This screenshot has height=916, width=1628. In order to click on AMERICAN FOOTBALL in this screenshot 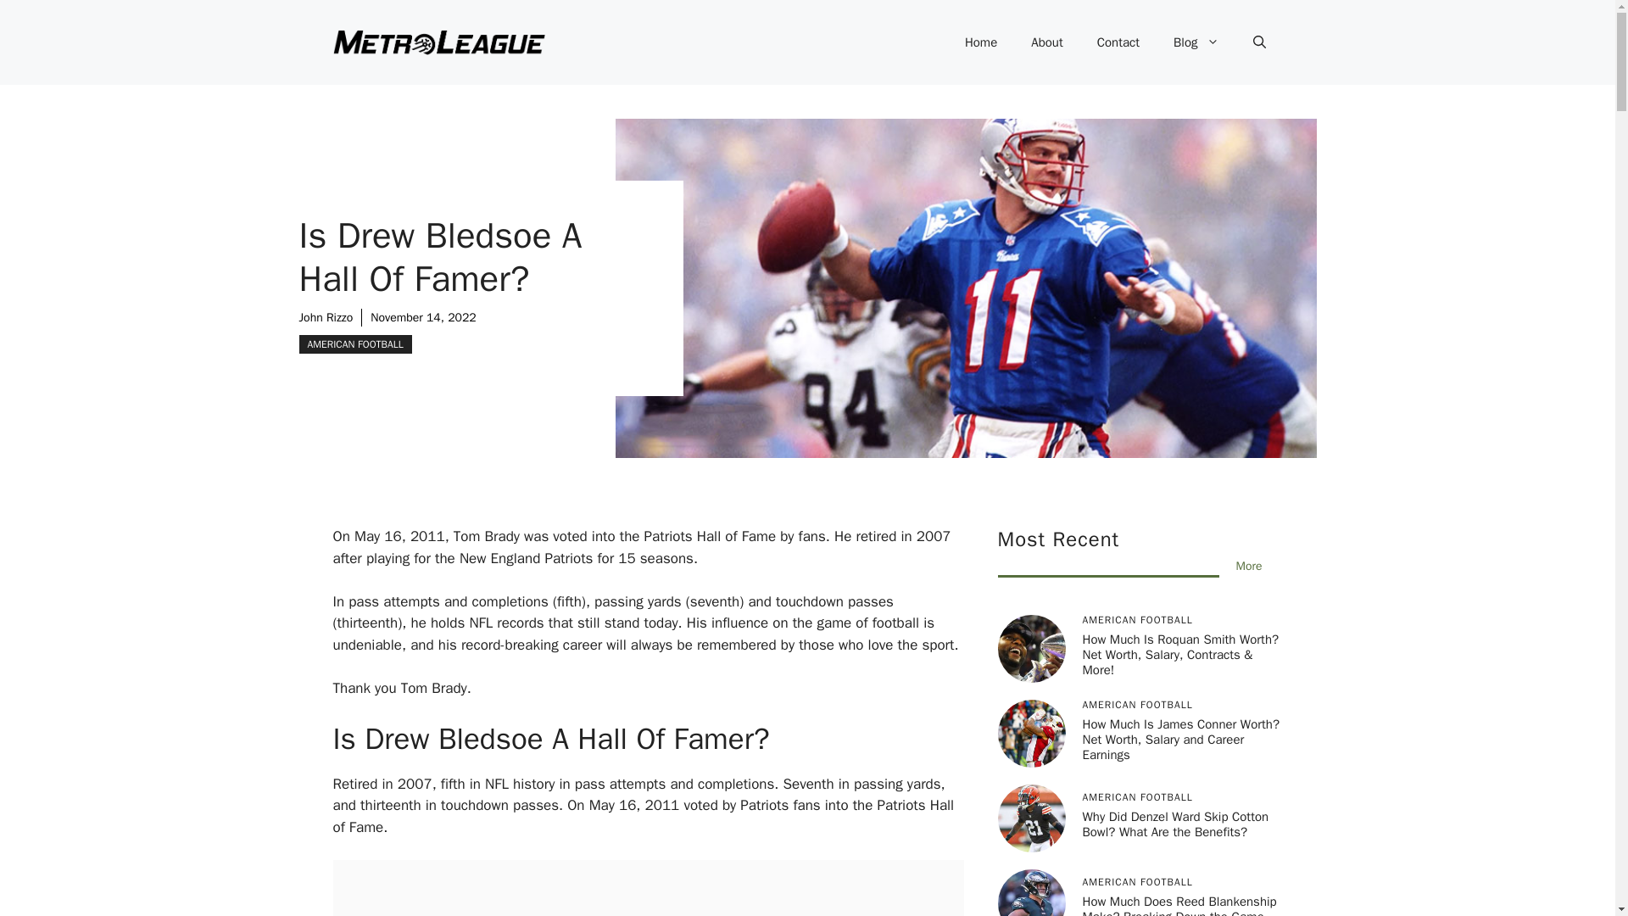, I will do `click(354, 344)`.